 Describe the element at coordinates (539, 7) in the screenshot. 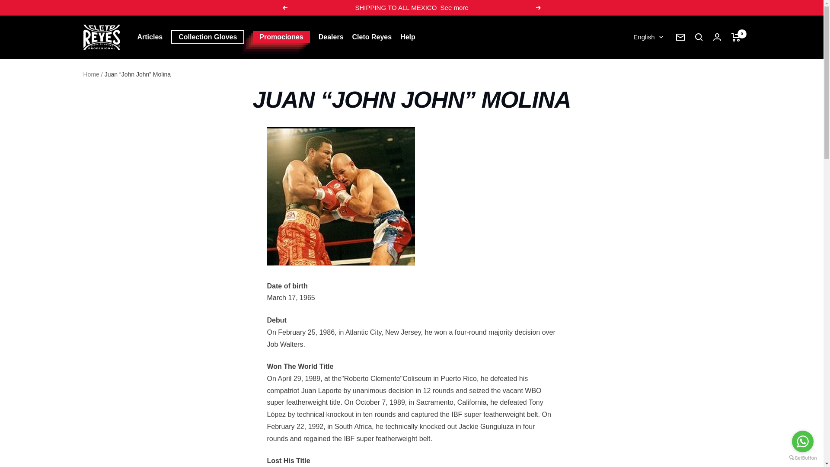

I see `Next` at that location.